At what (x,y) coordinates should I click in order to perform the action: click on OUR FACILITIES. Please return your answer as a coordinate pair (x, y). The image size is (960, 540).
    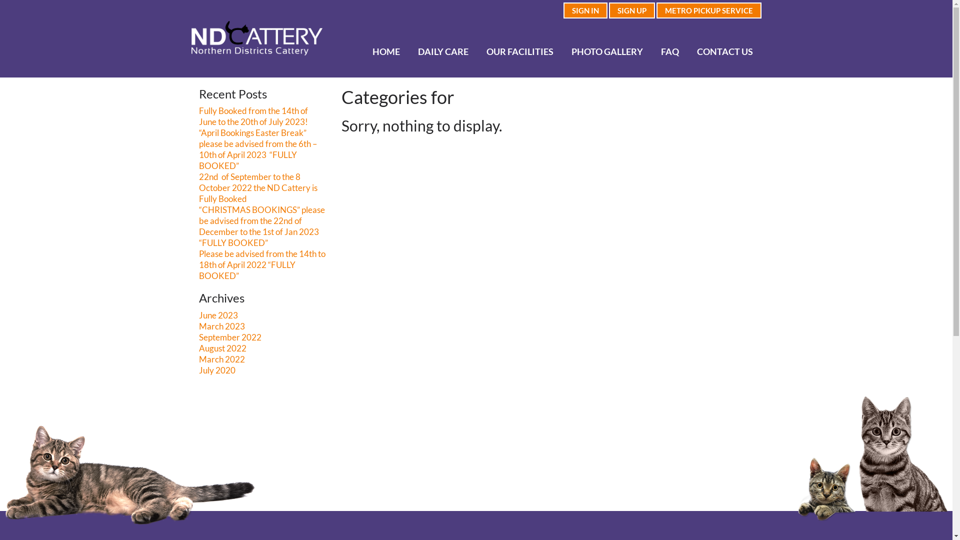
    Looking at the image, I should click on (520, 51).